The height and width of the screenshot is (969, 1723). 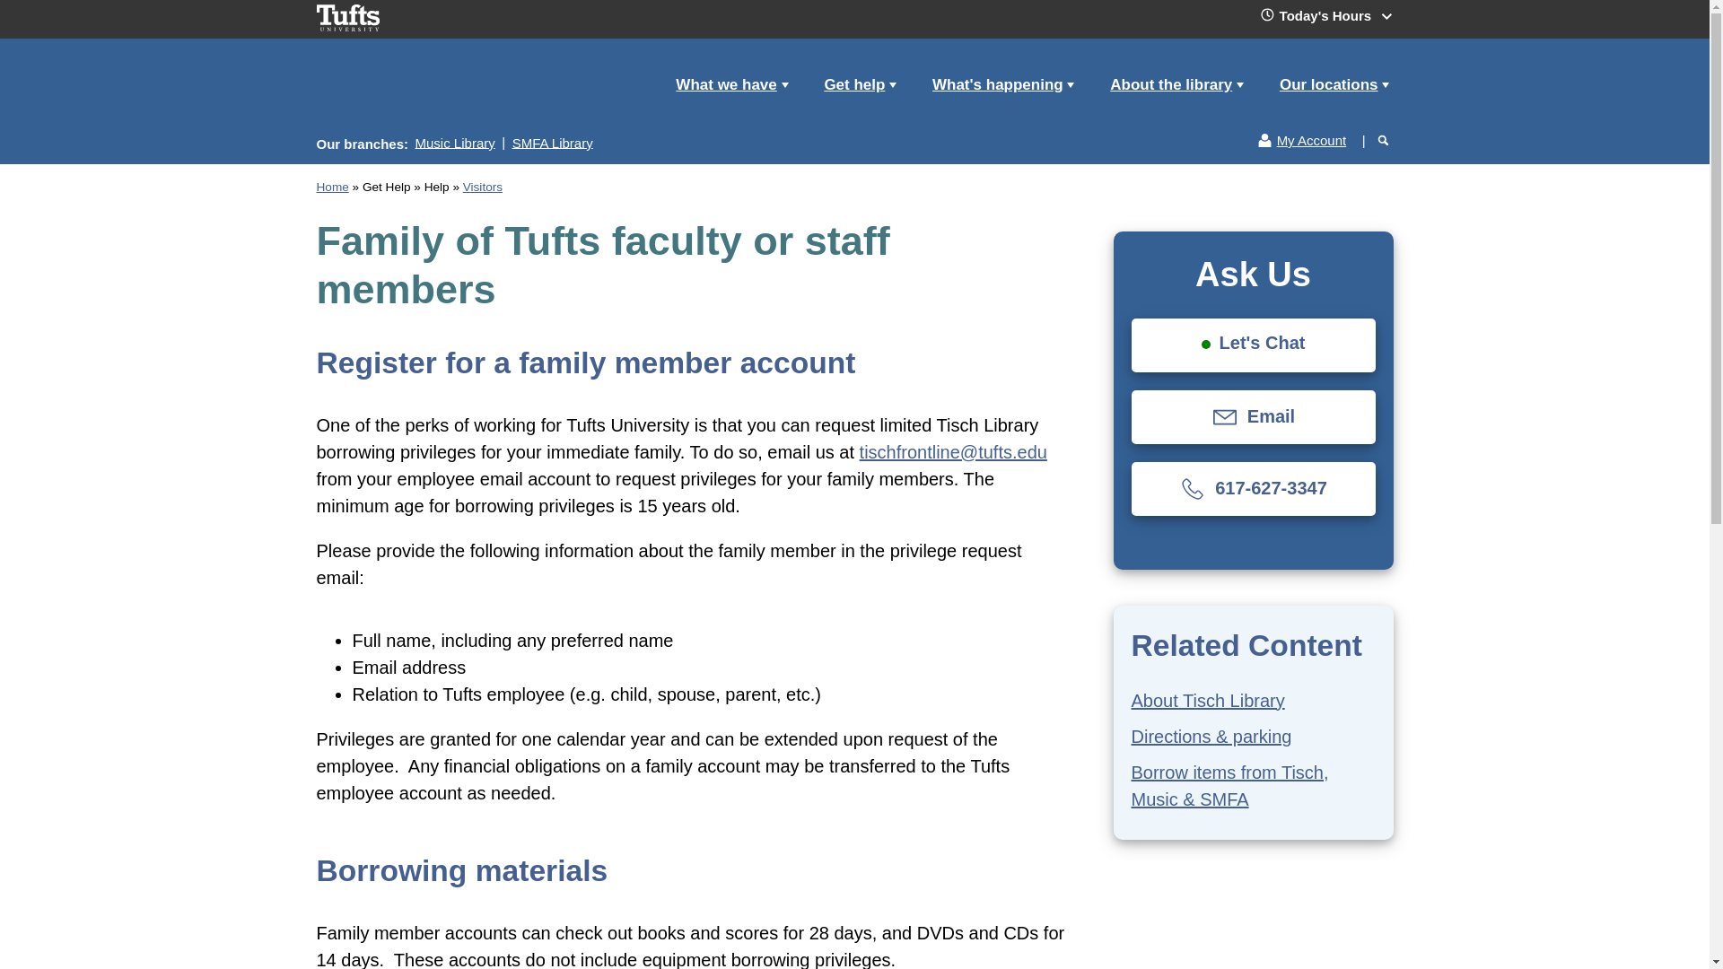 I want to click on What we have, so click(x=730, y=85).